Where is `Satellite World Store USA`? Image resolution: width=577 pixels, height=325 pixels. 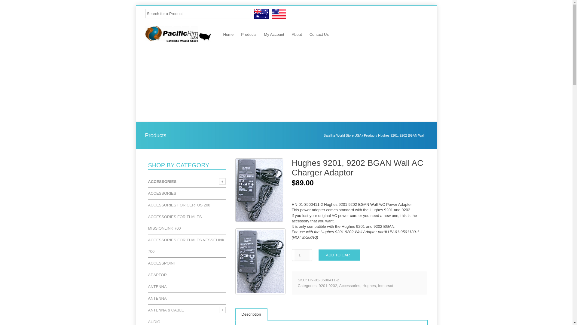 Satellite World Store USA is located at coordinates (279, 17).